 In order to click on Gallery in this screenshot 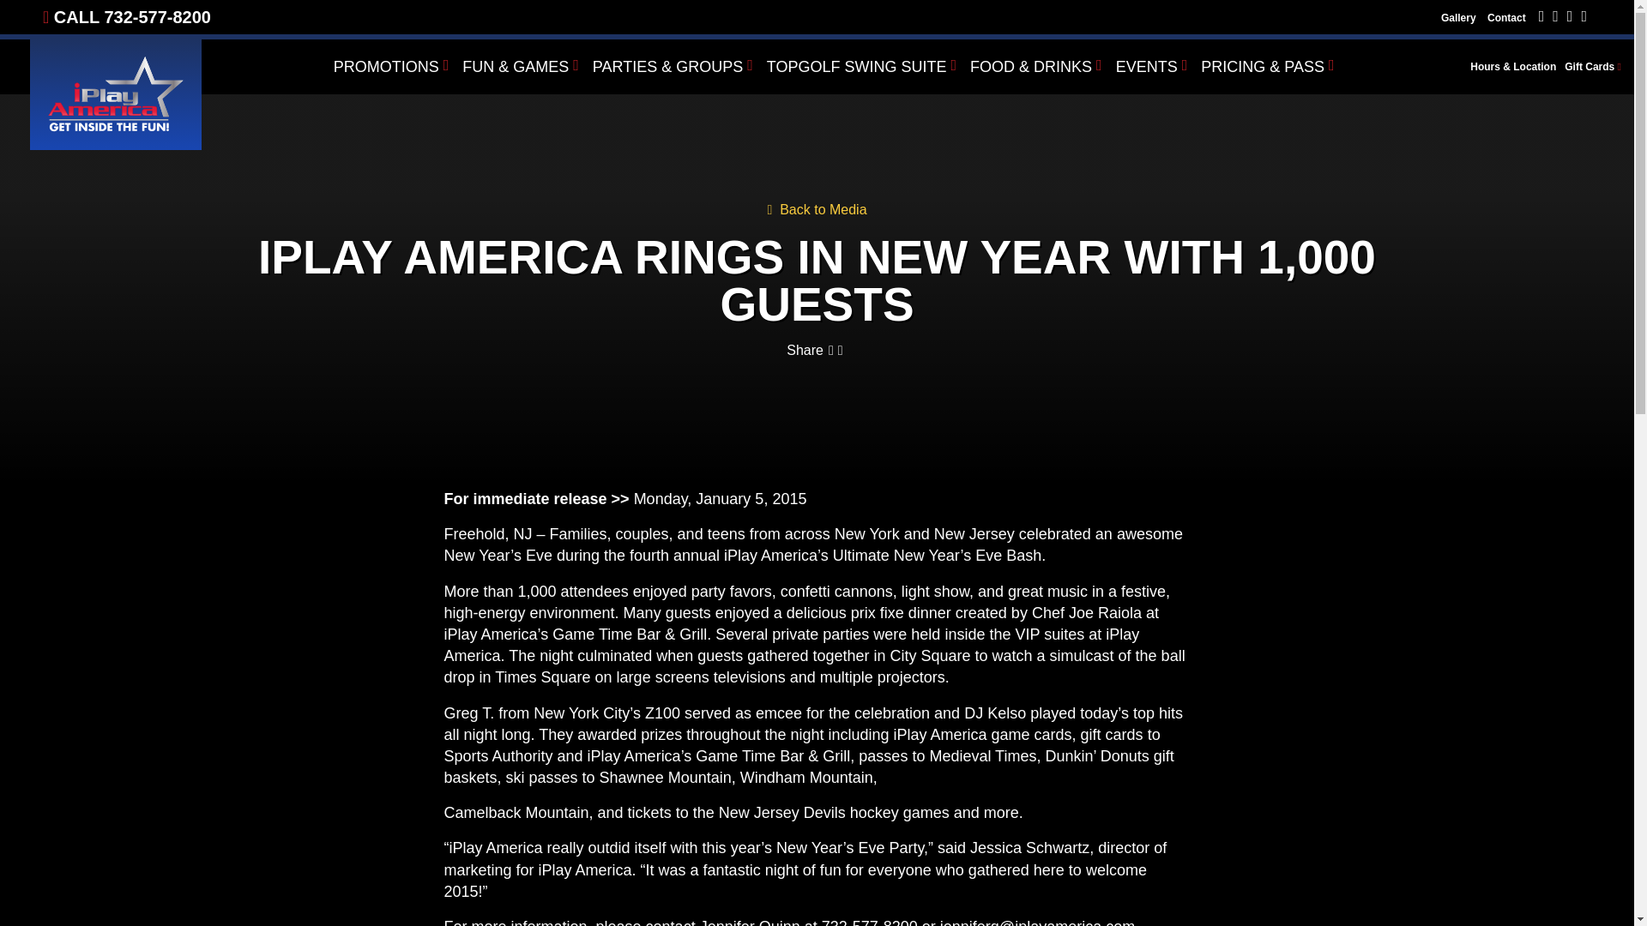, I will do `click(1458, 21)`.